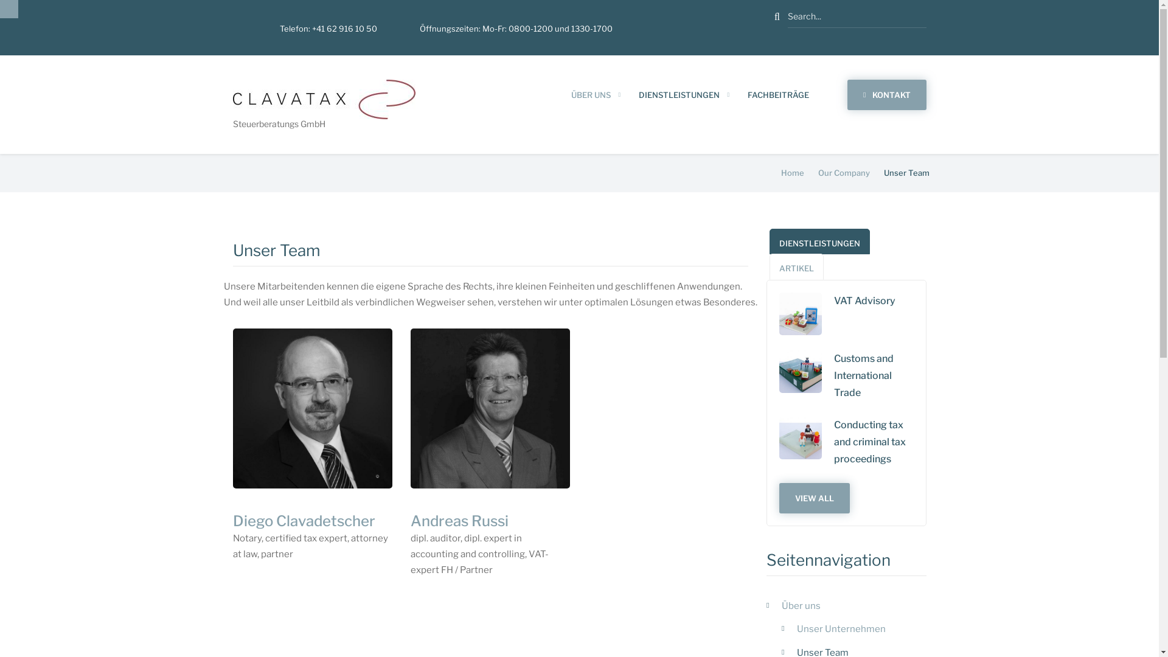  What do you see at coordinates (304, 521) in the screenshot?
I see `Diego Clavadetscher` at bounding box center [304, 521].